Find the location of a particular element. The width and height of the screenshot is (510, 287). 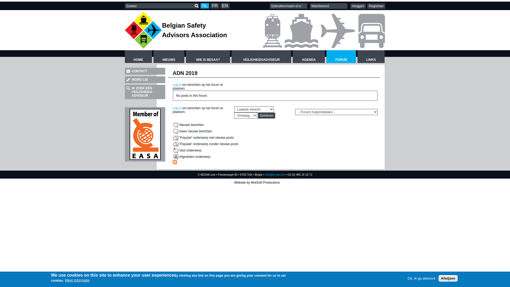

FR is located at coordinates (215, 6).